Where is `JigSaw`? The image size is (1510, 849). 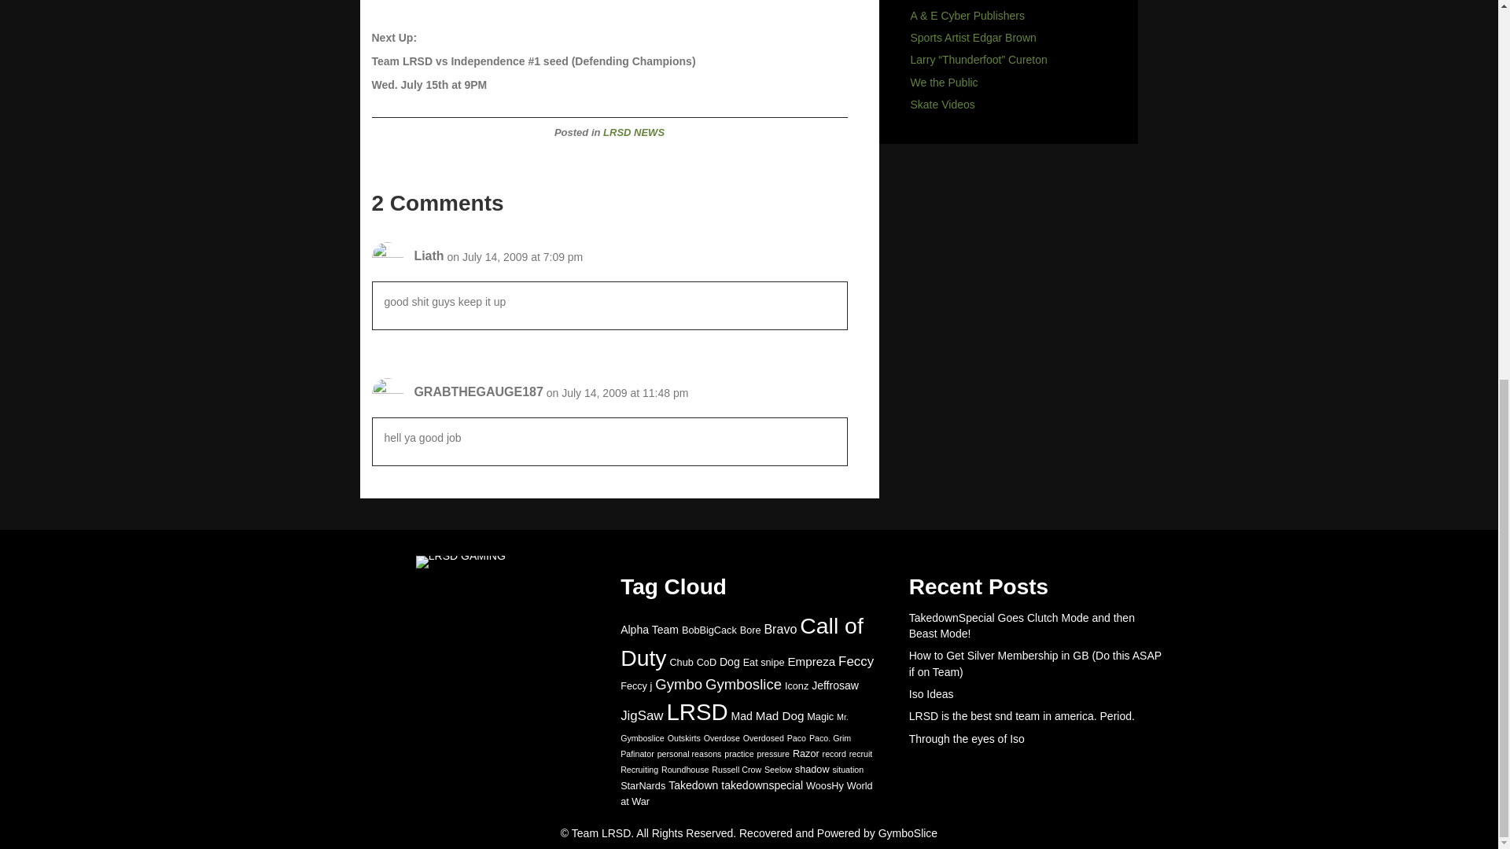
JigSaw is located at coordinates (642, 715).